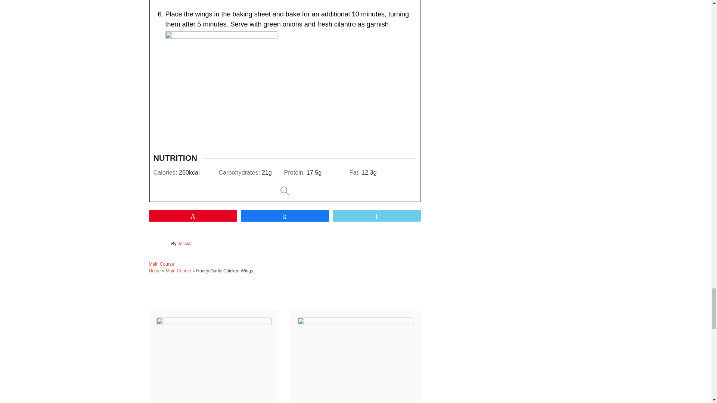 This screenshot has height=403, width=717. Describe the element at coordinates (185, 243) in the screenshot. I see `Jessica` at that location.